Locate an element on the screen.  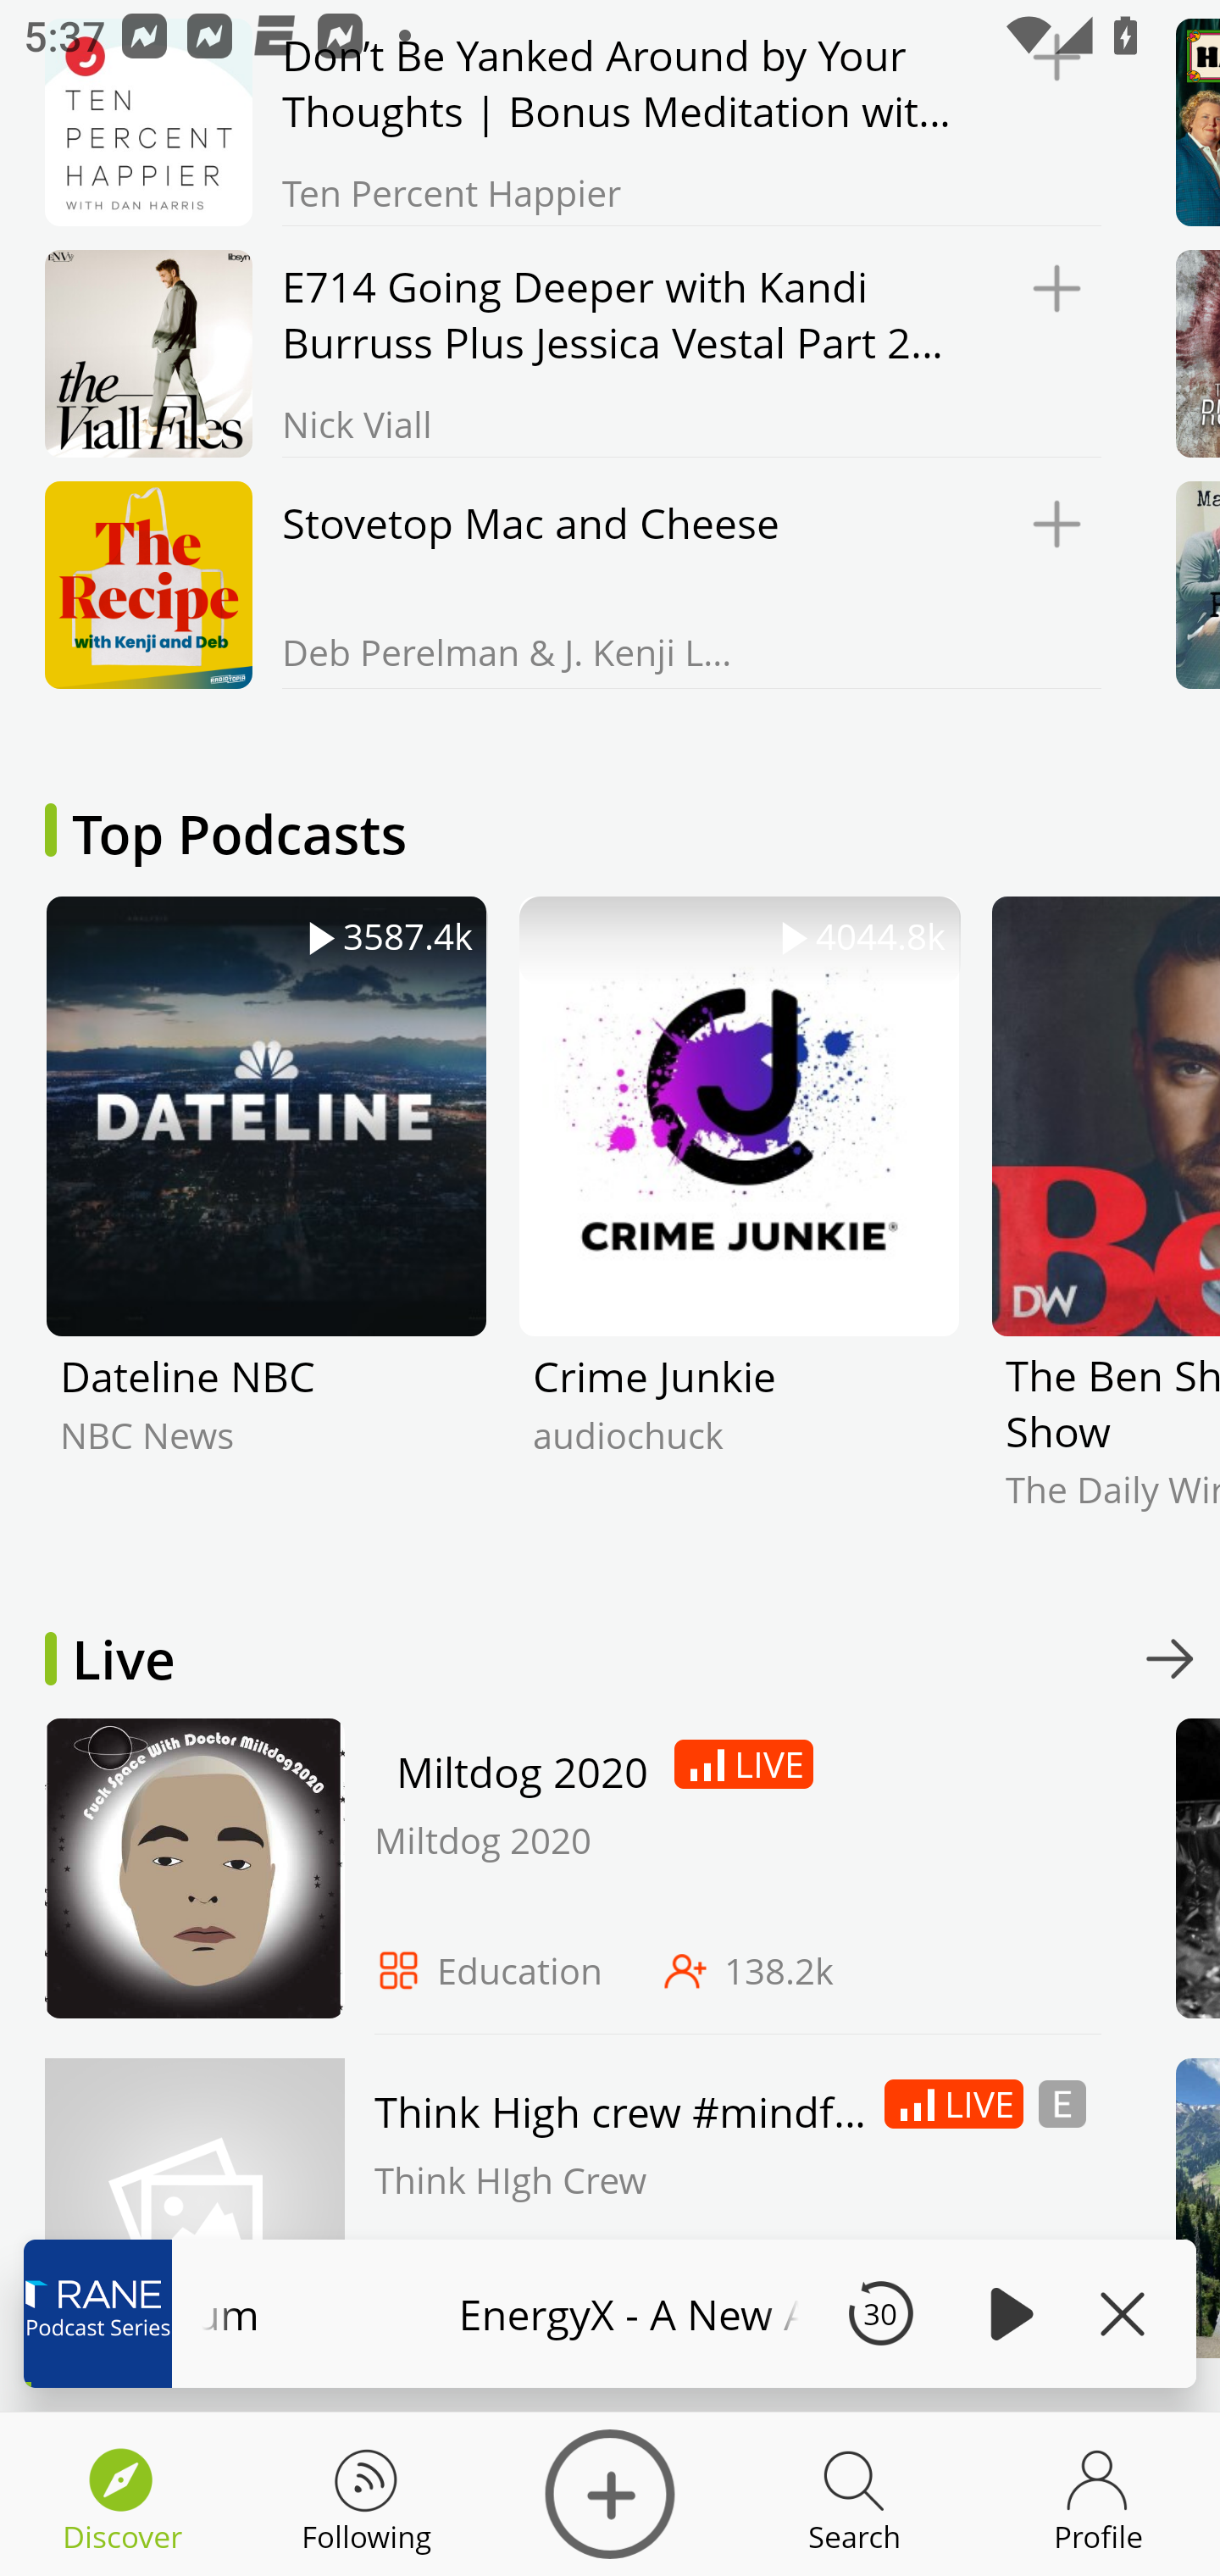
3587.4k Dateline NBC NBC News is located at coordinates (266, 1227).